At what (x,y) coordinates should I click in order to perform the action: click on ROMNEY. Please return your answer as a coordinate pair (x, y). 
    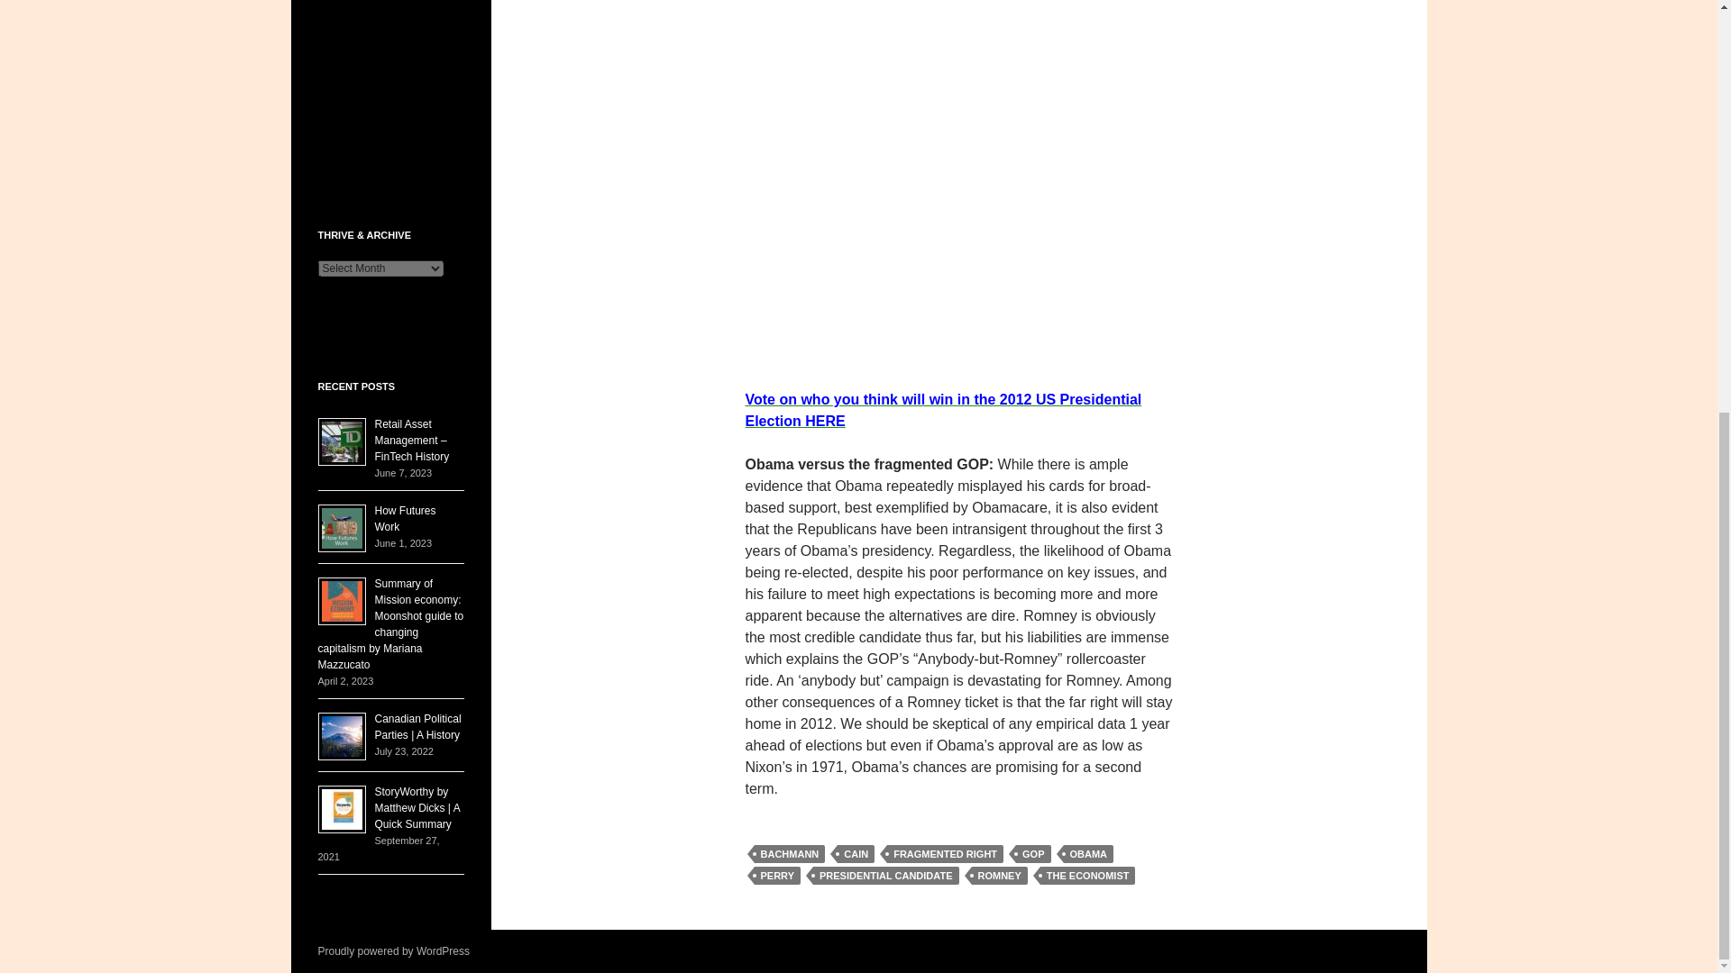
    Looking at the image, I should click on (999, 876).